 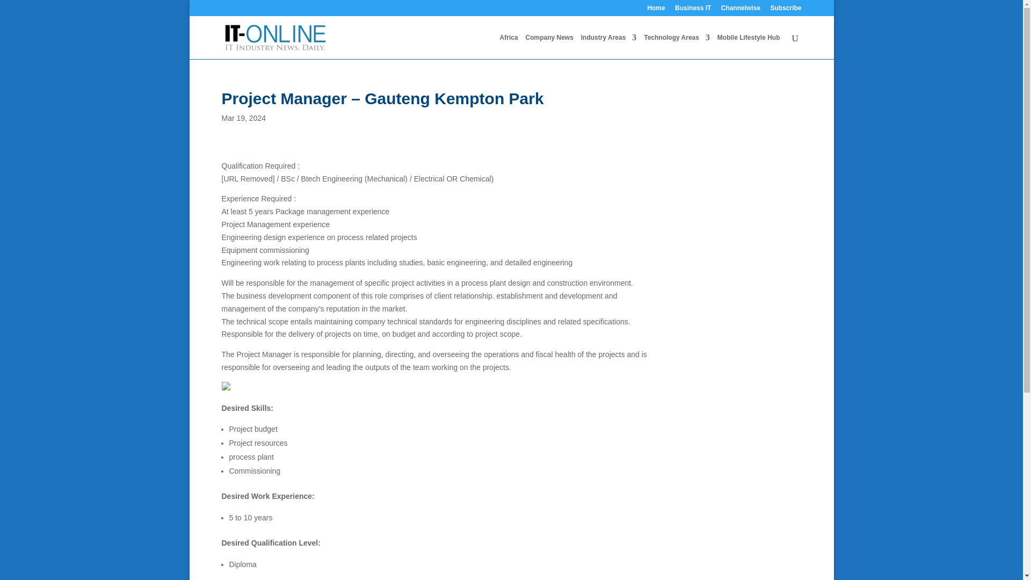 What do you see at coordinates (677, 46) in the screenshot?
I see `Technology Areas` at bounding box center [677, 46].